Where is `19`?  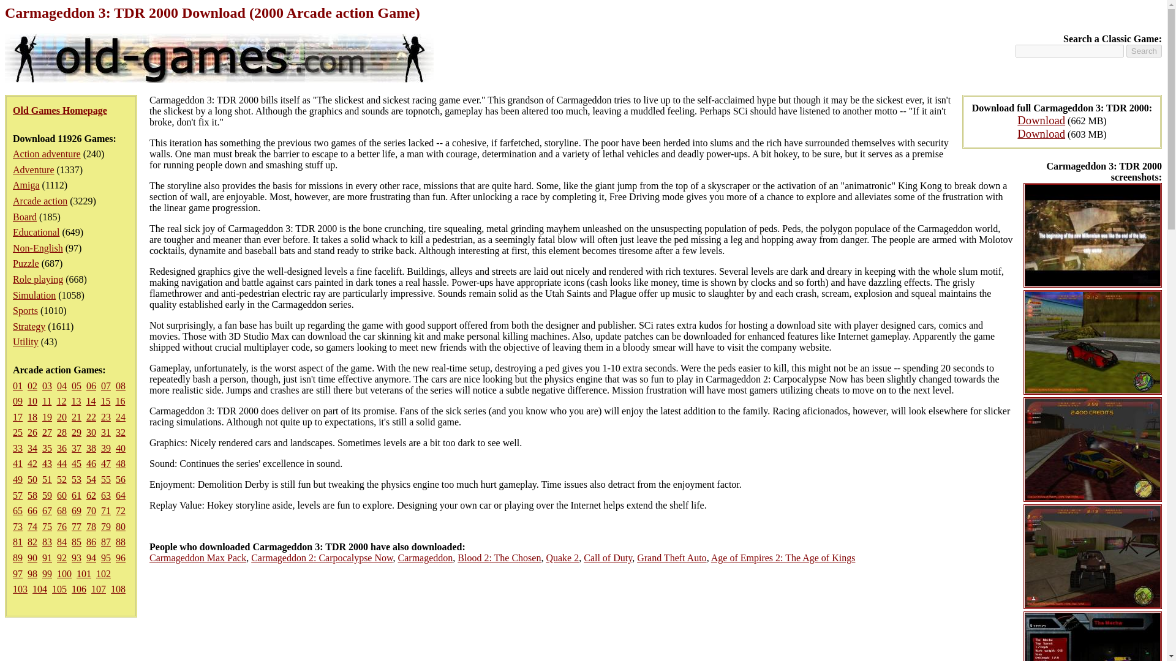 19 is located at coordinates (47, 417).